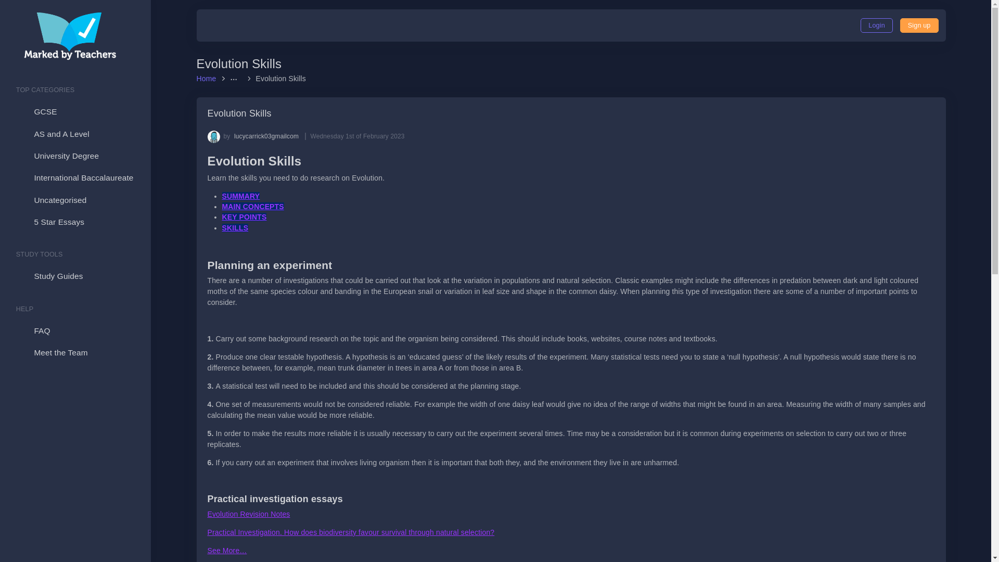 The height and width of the screenshot is (562, 999). What do you see at coordinates (919, 25) in the screenshot?
I see `Sign up` at bounding box center [919, 25].